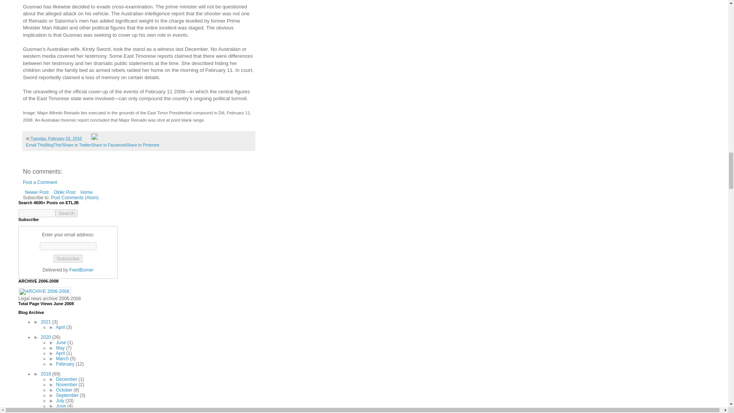 Image resolution: width=734 pixels, height=413 pixels. I want to click on search, so click(67, 213).